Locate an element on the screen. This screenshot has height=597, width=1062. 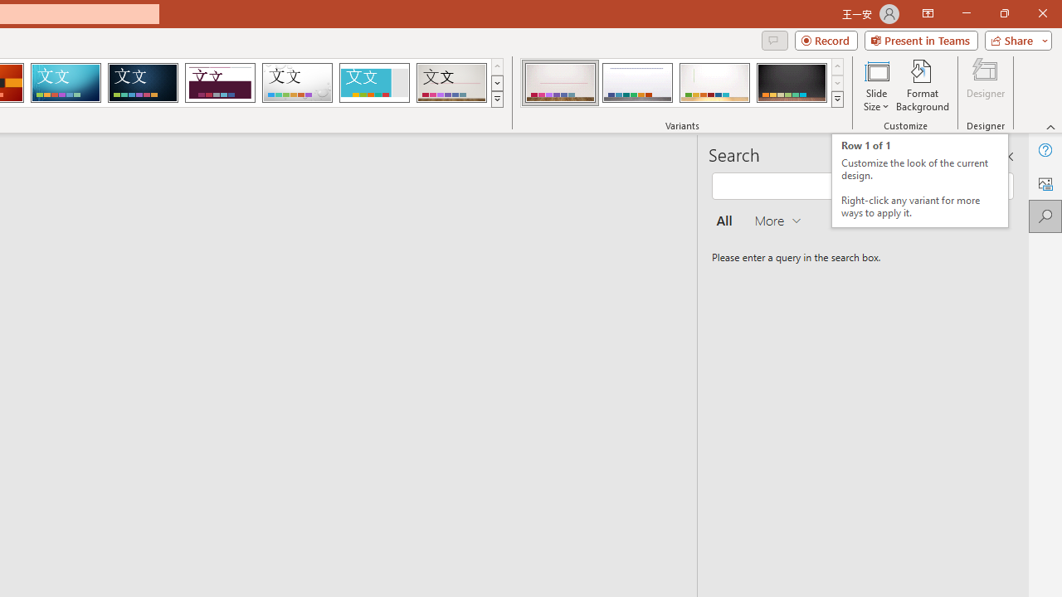
Circuit is located at coordinates (66, 83).